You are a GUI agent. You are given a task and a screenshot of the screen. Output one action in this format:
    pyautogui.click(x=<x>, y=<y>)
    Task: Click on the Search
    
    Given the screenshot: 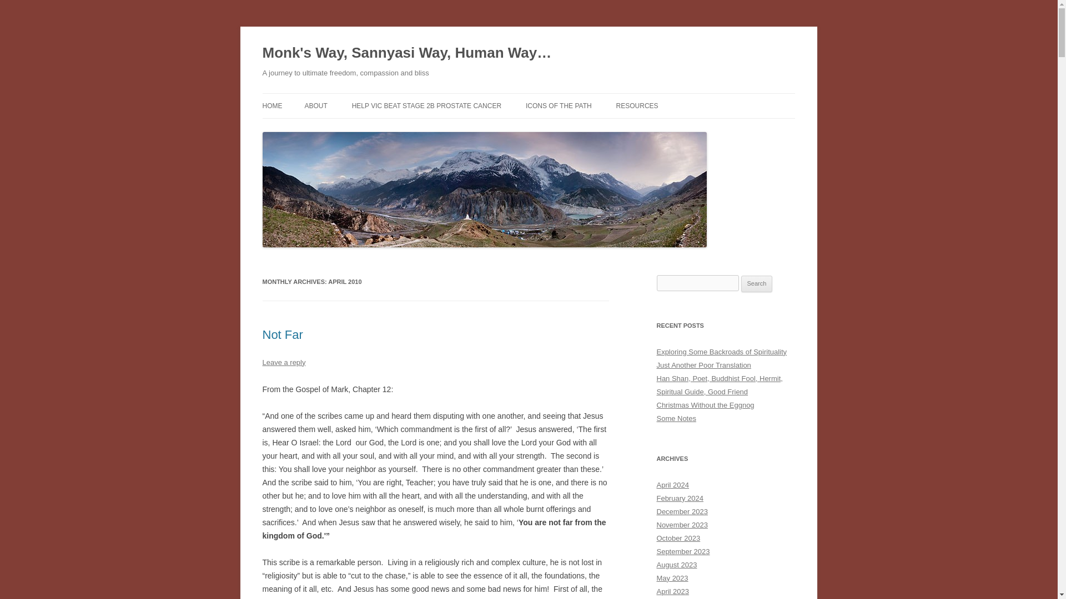 What is the action you would take?
    pyautogui.click(x=757, y=284)
    